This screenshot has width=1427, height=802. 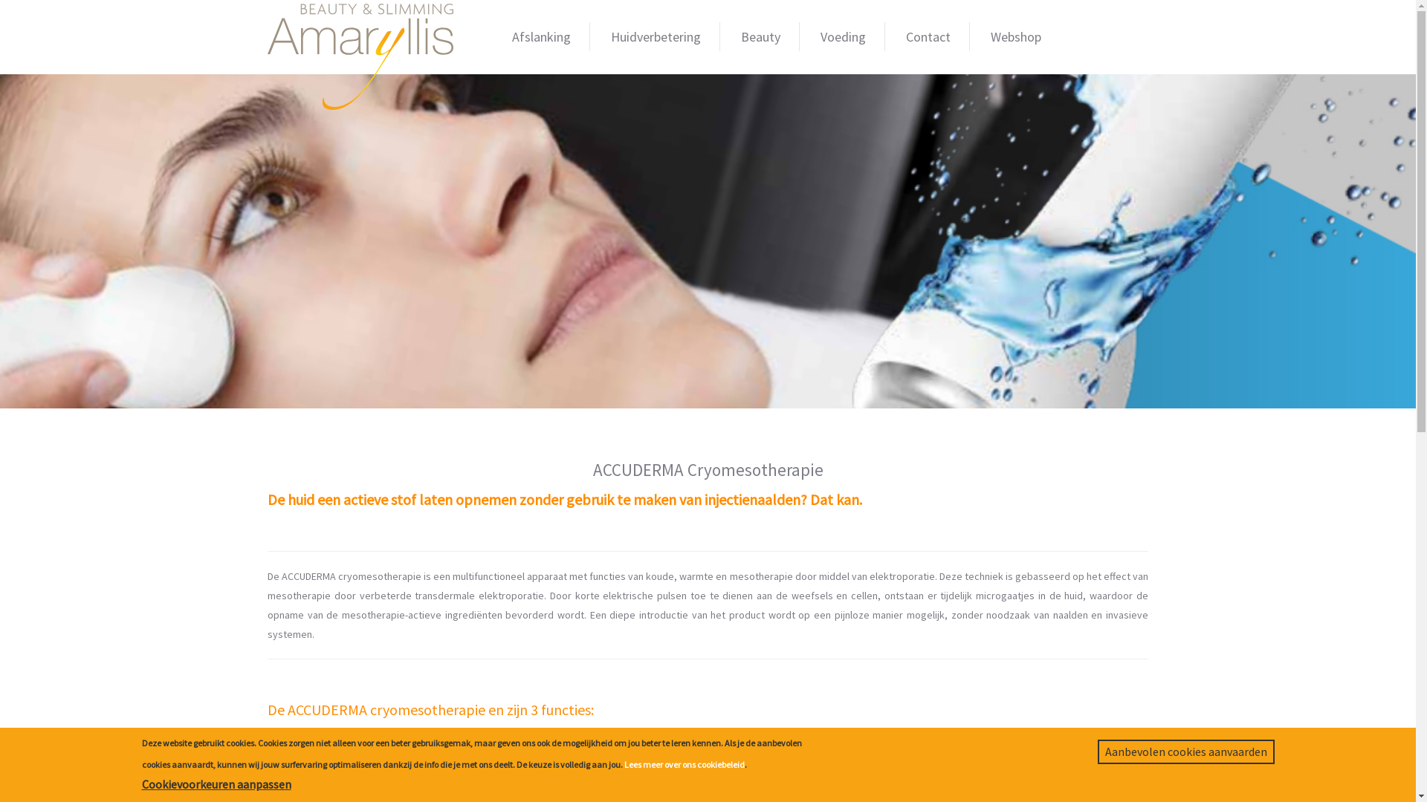 What do you see at coordinates (542, 37) in the screenshot?
I see `Afslanking` at bounding box center [542, 37].